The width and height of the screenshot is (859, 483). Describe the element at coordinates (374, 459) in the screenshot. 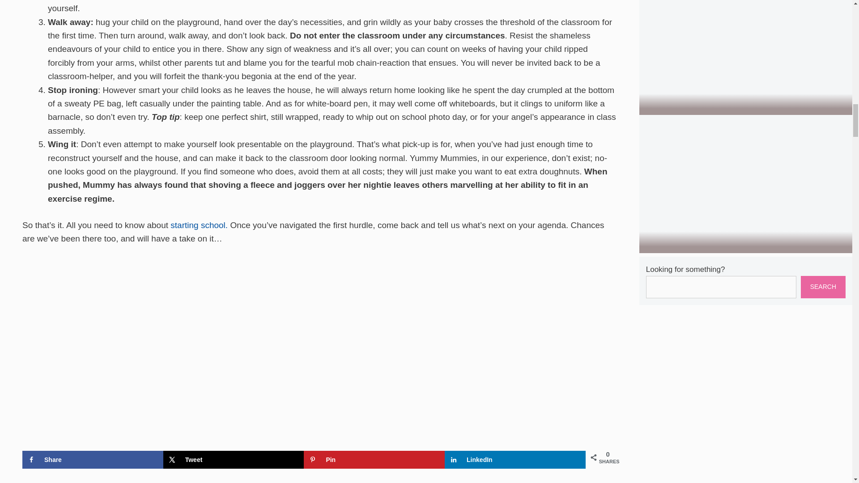

I see `Pin` at that location.